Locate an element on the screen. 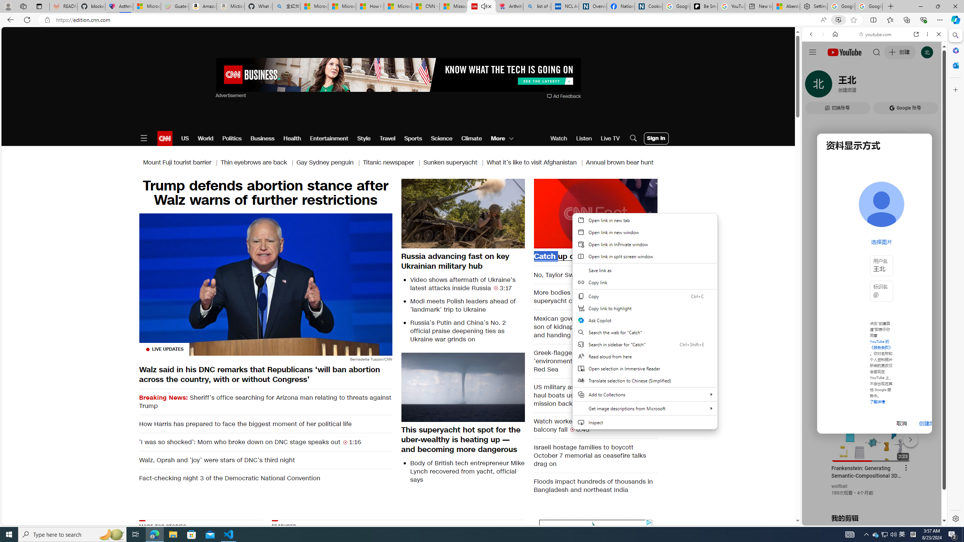  Backward 10 seconds is located at coordinates (572, 213).